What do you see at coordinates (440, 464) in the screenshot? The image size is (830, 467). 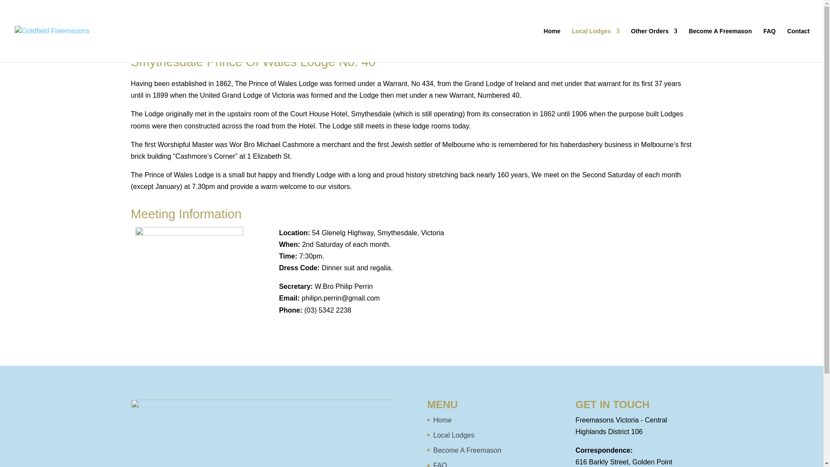 I see `FAQ` at bounding box center [440, 464].